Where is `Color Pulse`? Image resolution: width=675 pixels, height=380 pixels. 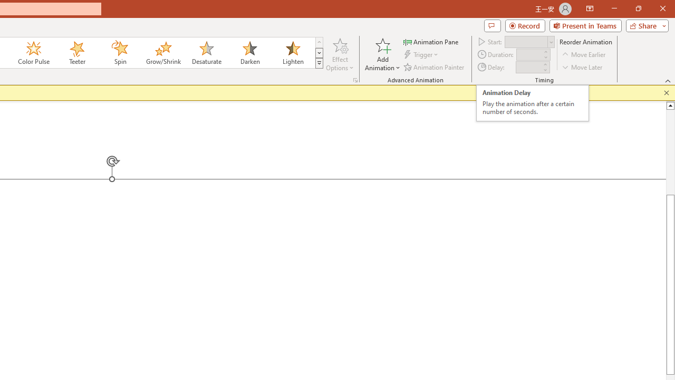
Color Pulse is located at coordinates (34, 53).